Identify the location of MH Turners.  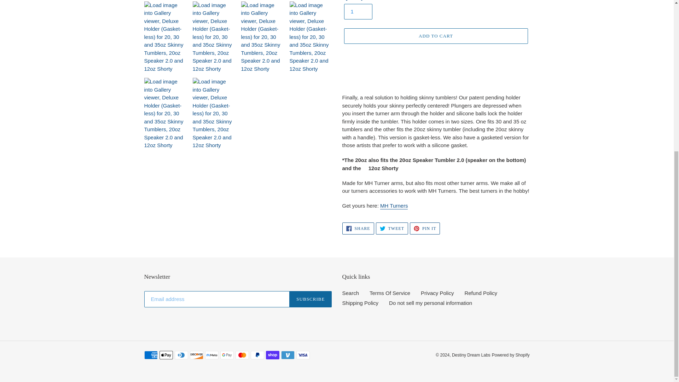
(471, 355).